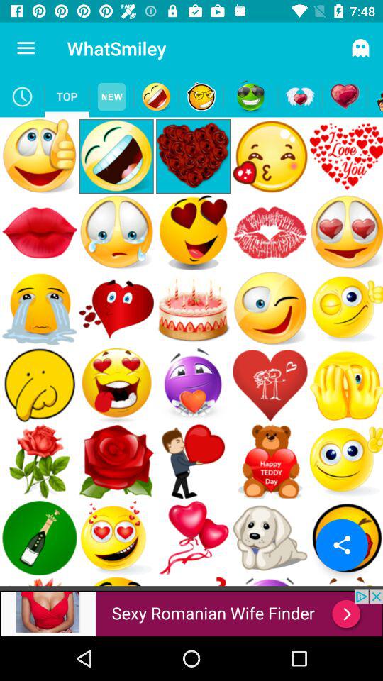  What do you see at coordinates (156, 96) in the screenshot?
I see `input smiley` at bounding box center [156, 96].